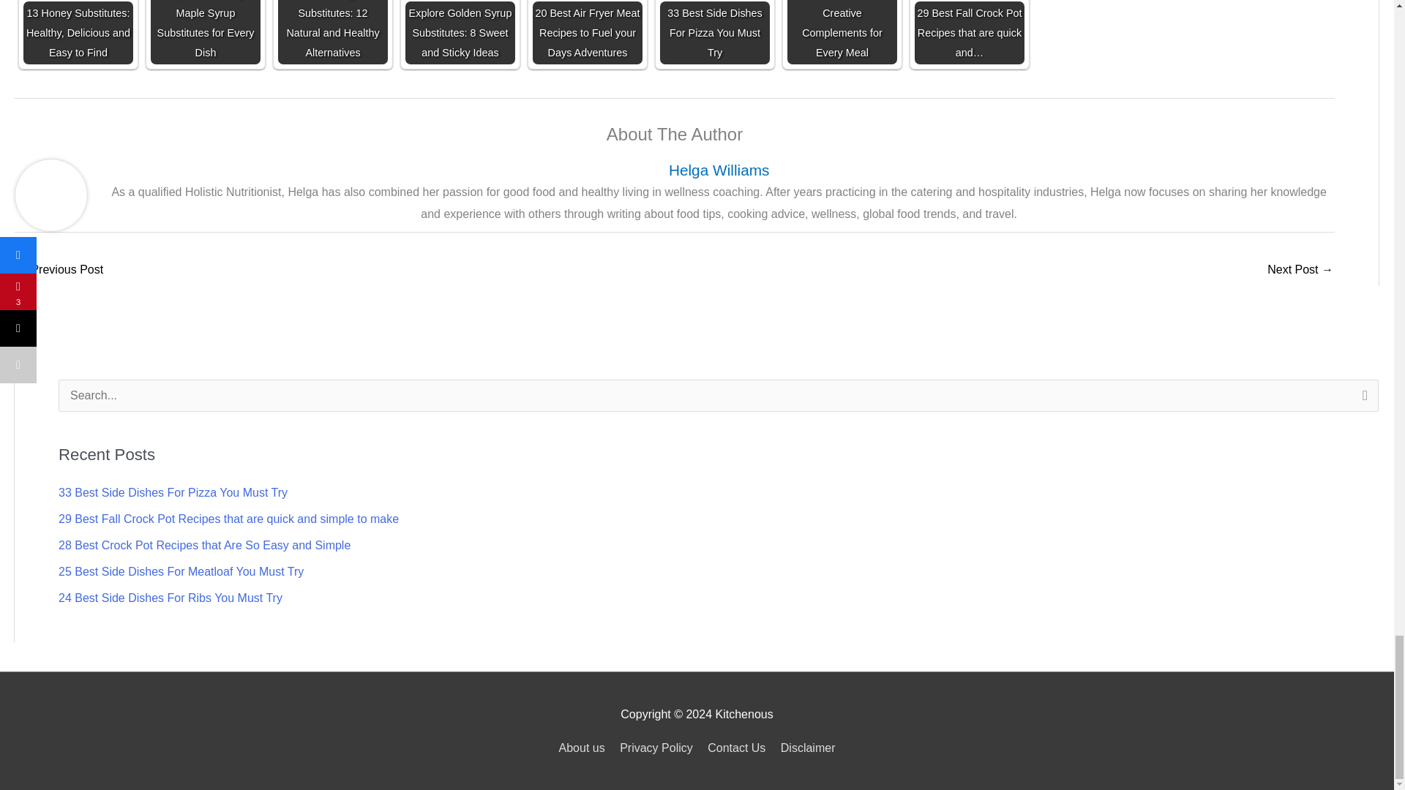  What do you see at coordinates (587, 32) in the screenshot?
I see `20 Best Air Fryer Meat Recipes to Fuel your Days Adventures` at bounding box center [587, 32].